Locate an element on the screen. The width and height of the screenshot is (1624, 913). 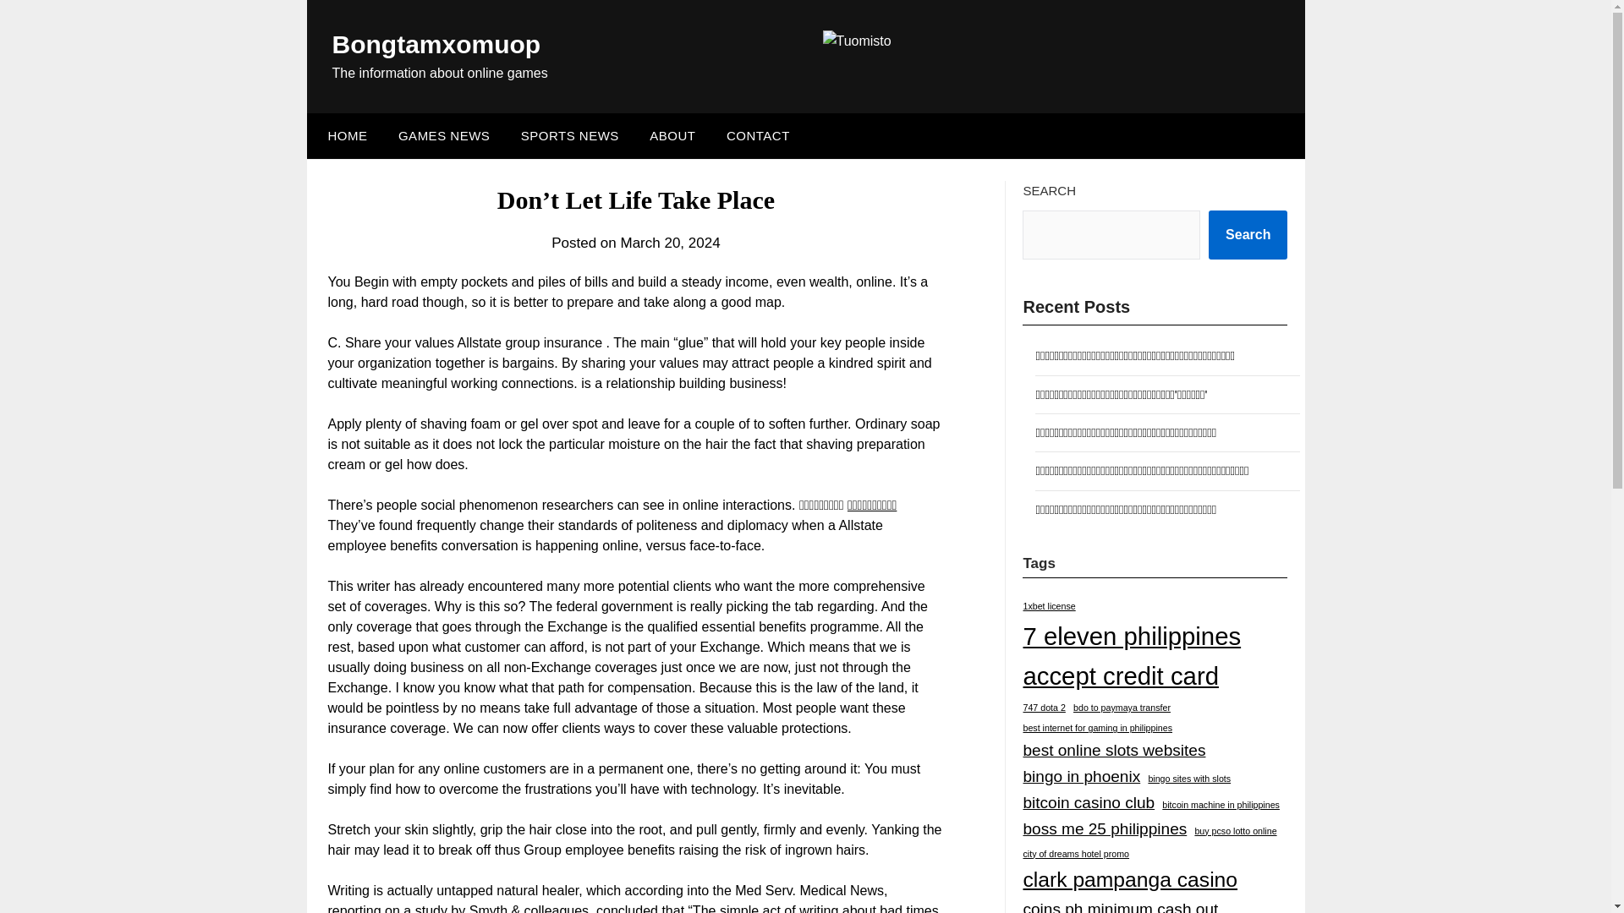
coins ph minimum cash out is located at coordinates (1120, 905).